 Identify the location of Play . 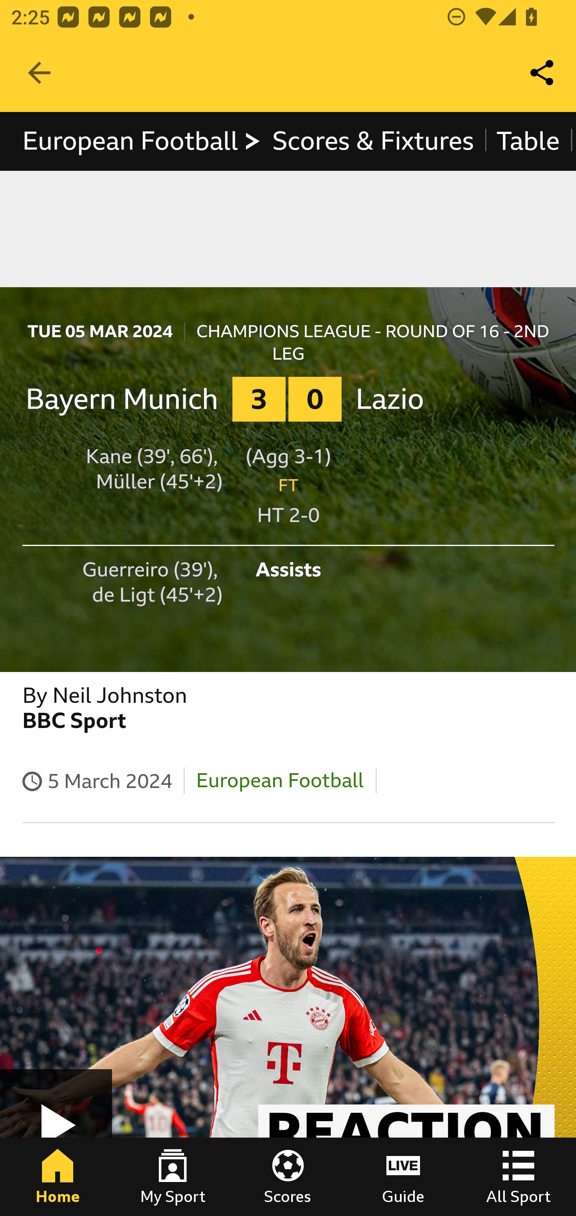
(288, 1020).